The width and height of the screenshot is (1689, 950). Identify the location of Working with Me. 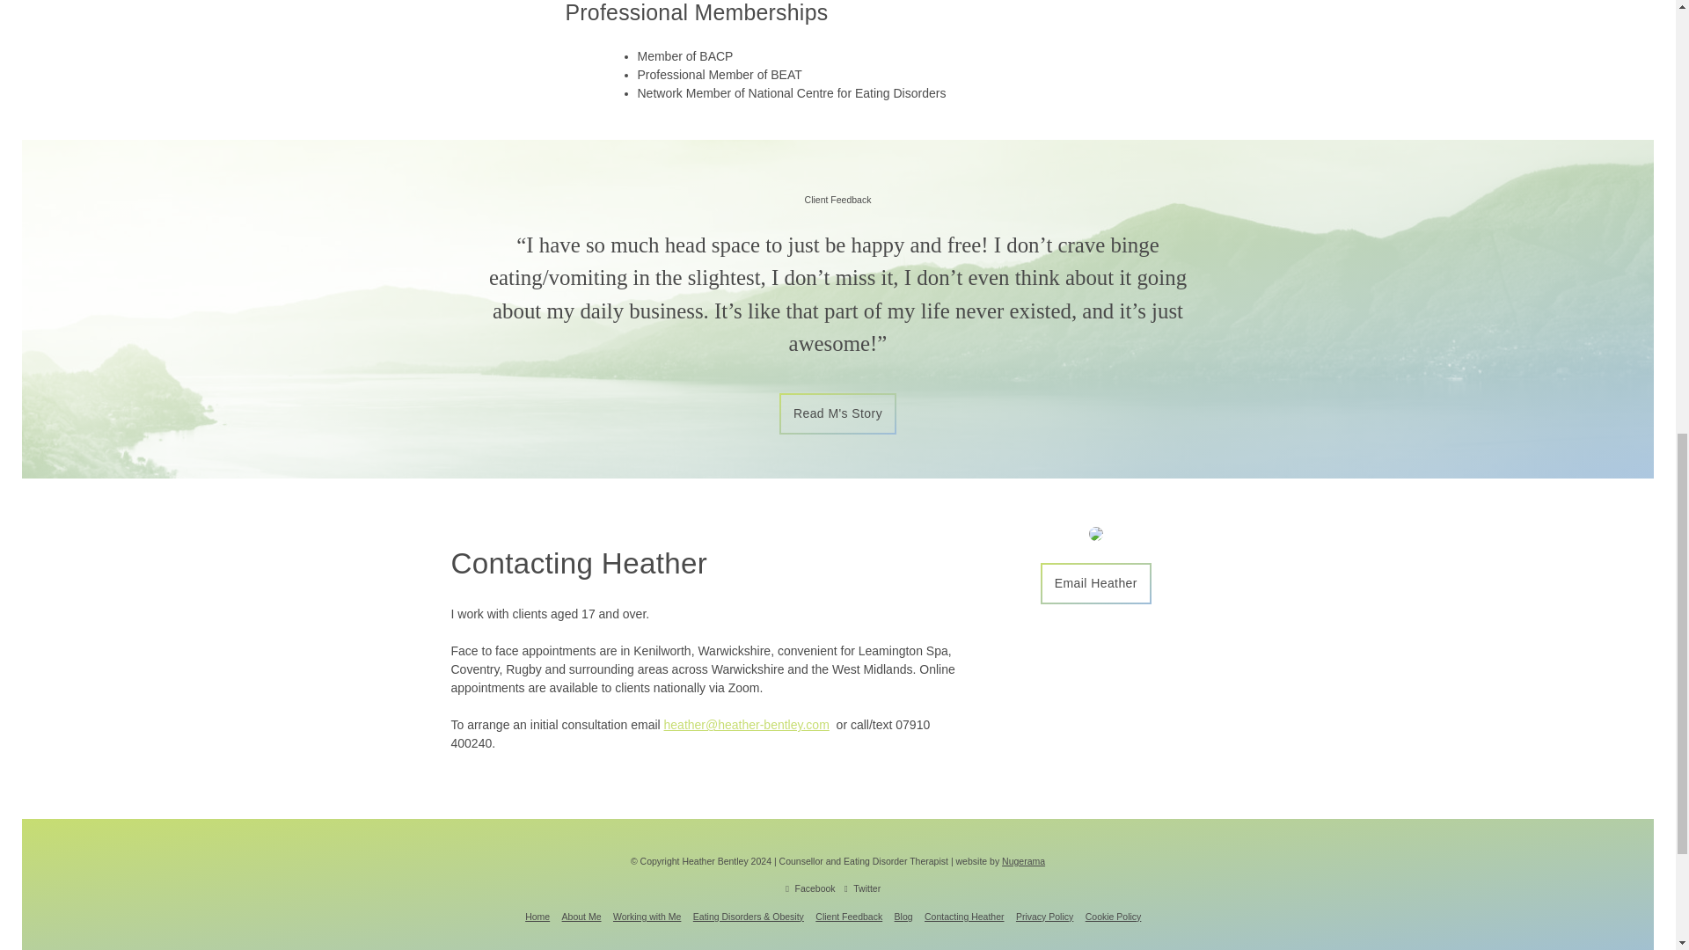
(646, 916).